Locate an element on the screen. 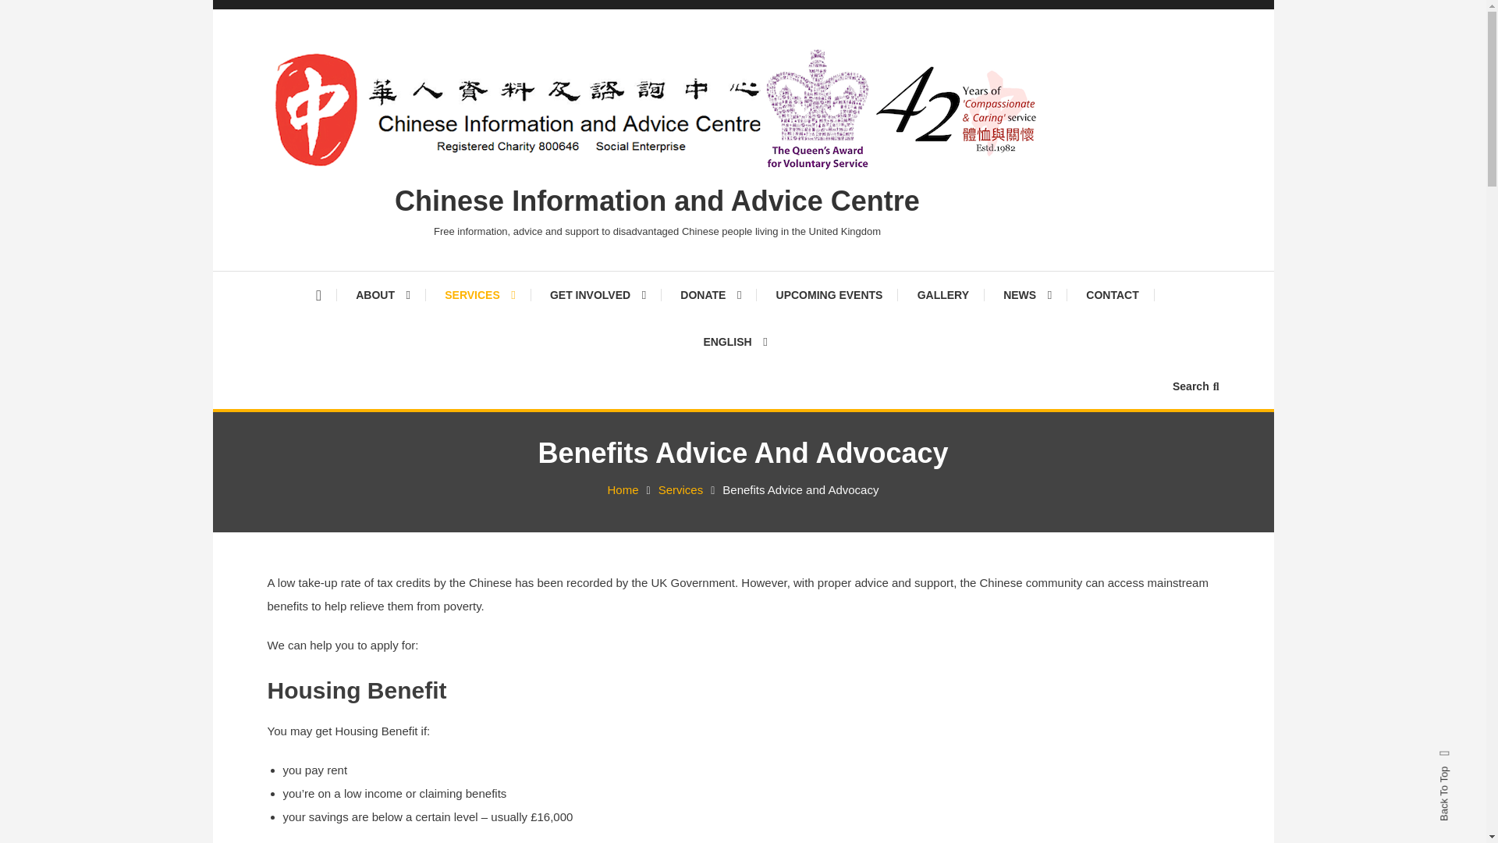 Image resolution: width=1498 pixels, height=843 pixels. NEWS is located at coordinates (1027, 295).